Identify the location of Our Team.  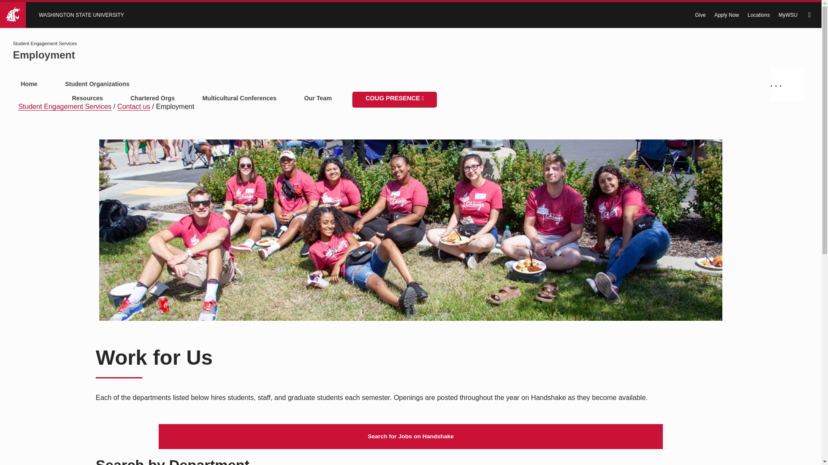
(318, 99).